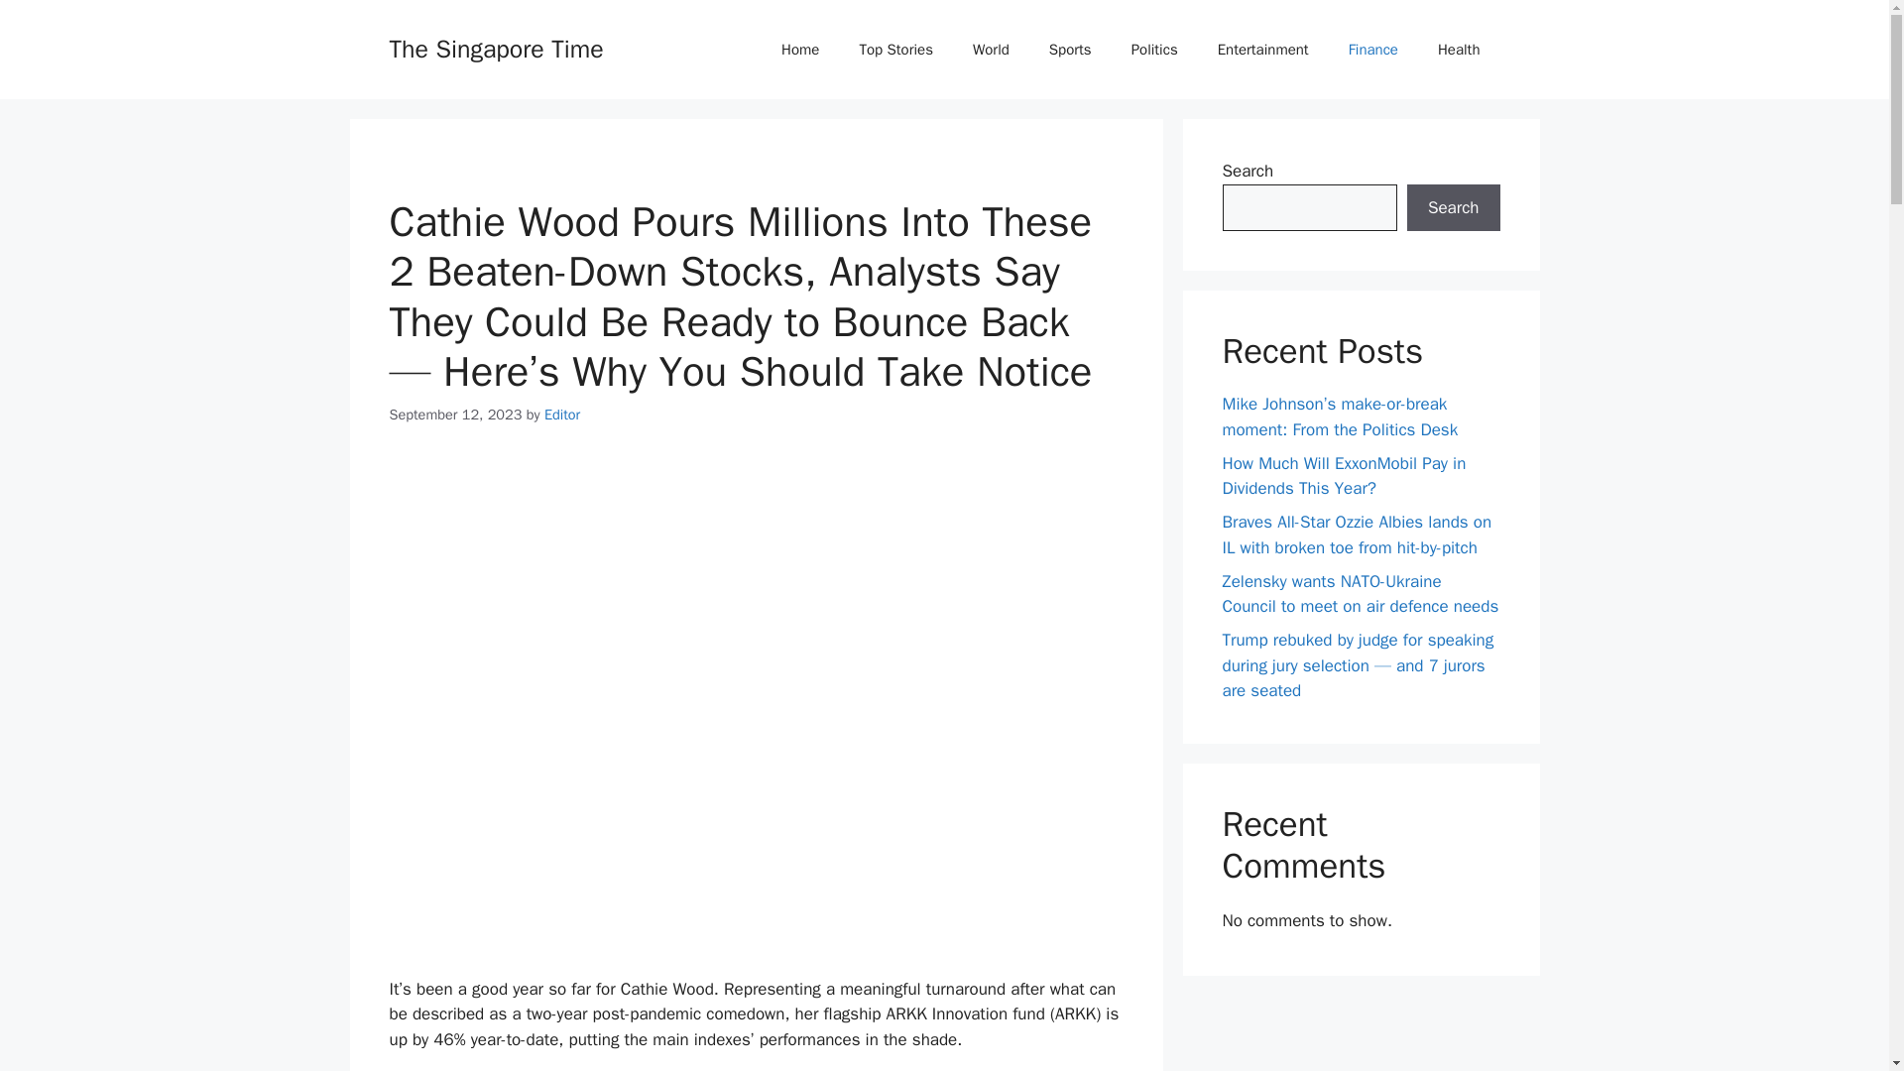  Describe the element at coordinates (800, 50) in the screenshot. I see `Home` at that location.